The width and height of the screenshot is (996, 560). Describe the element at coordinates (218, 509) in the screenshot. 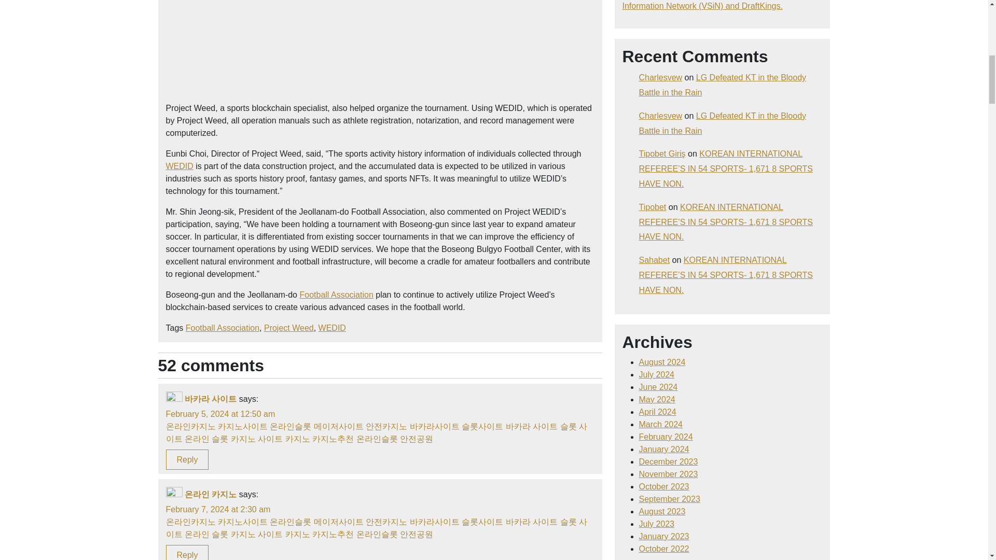

I see `February 7, 2024 at 2:30 am` at that location.